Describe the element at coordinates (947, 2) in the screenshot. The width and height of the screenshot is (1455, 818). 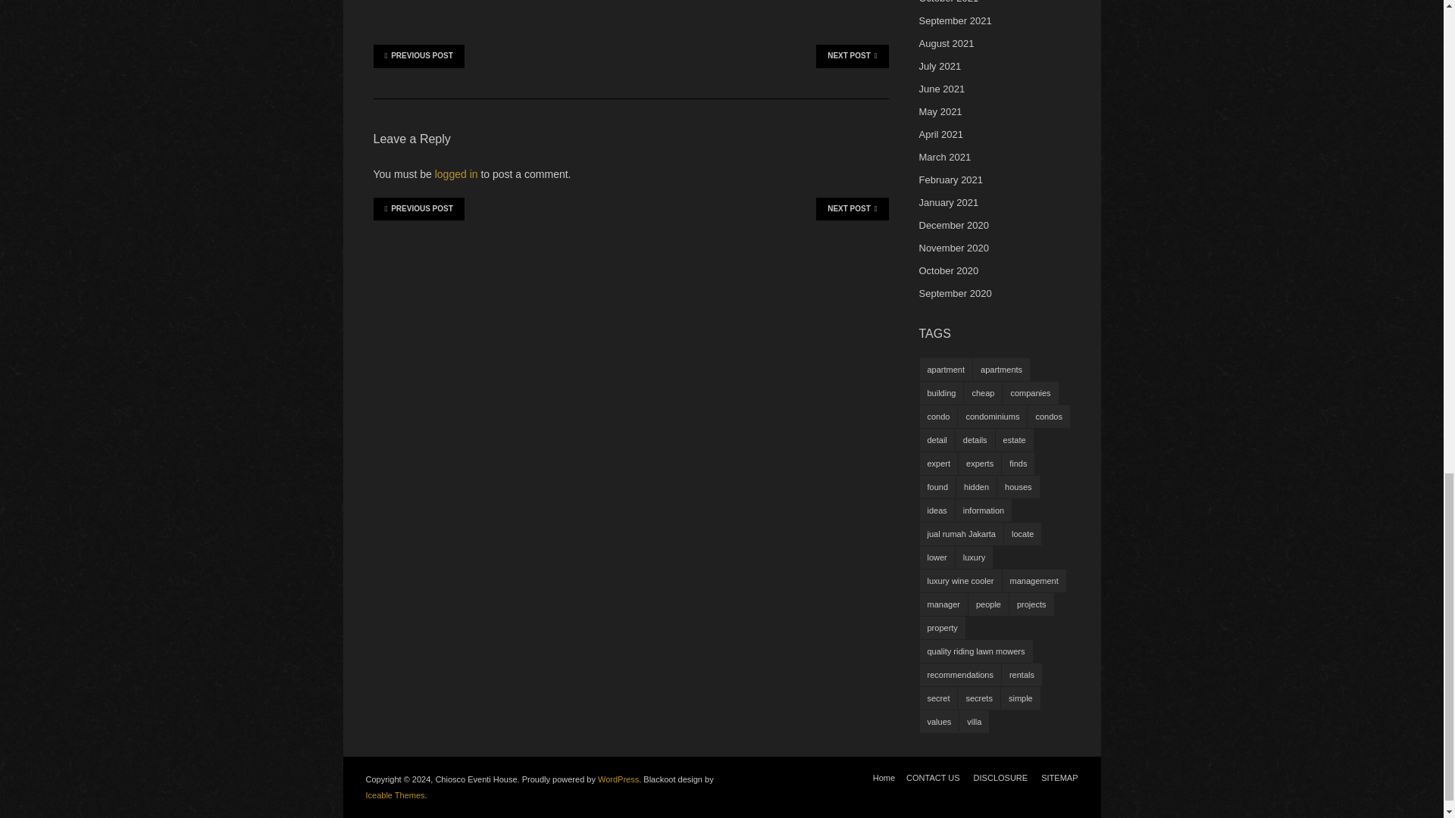
I see `October 2021` at that location.